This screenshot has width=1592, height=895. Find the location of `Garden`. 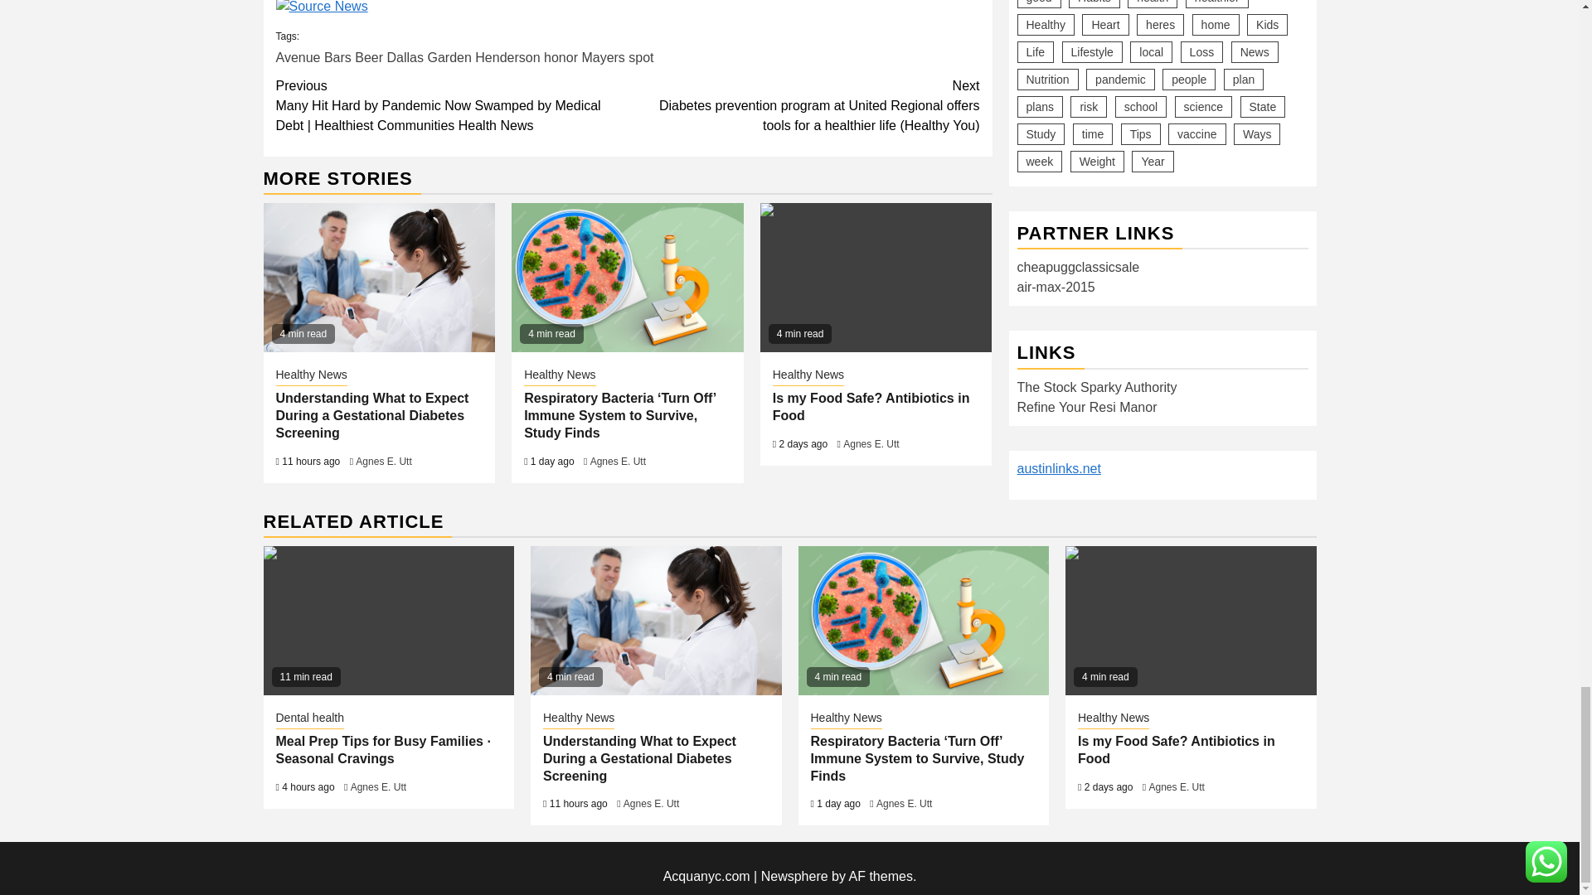

Garden is located at coordinates (449, 56).